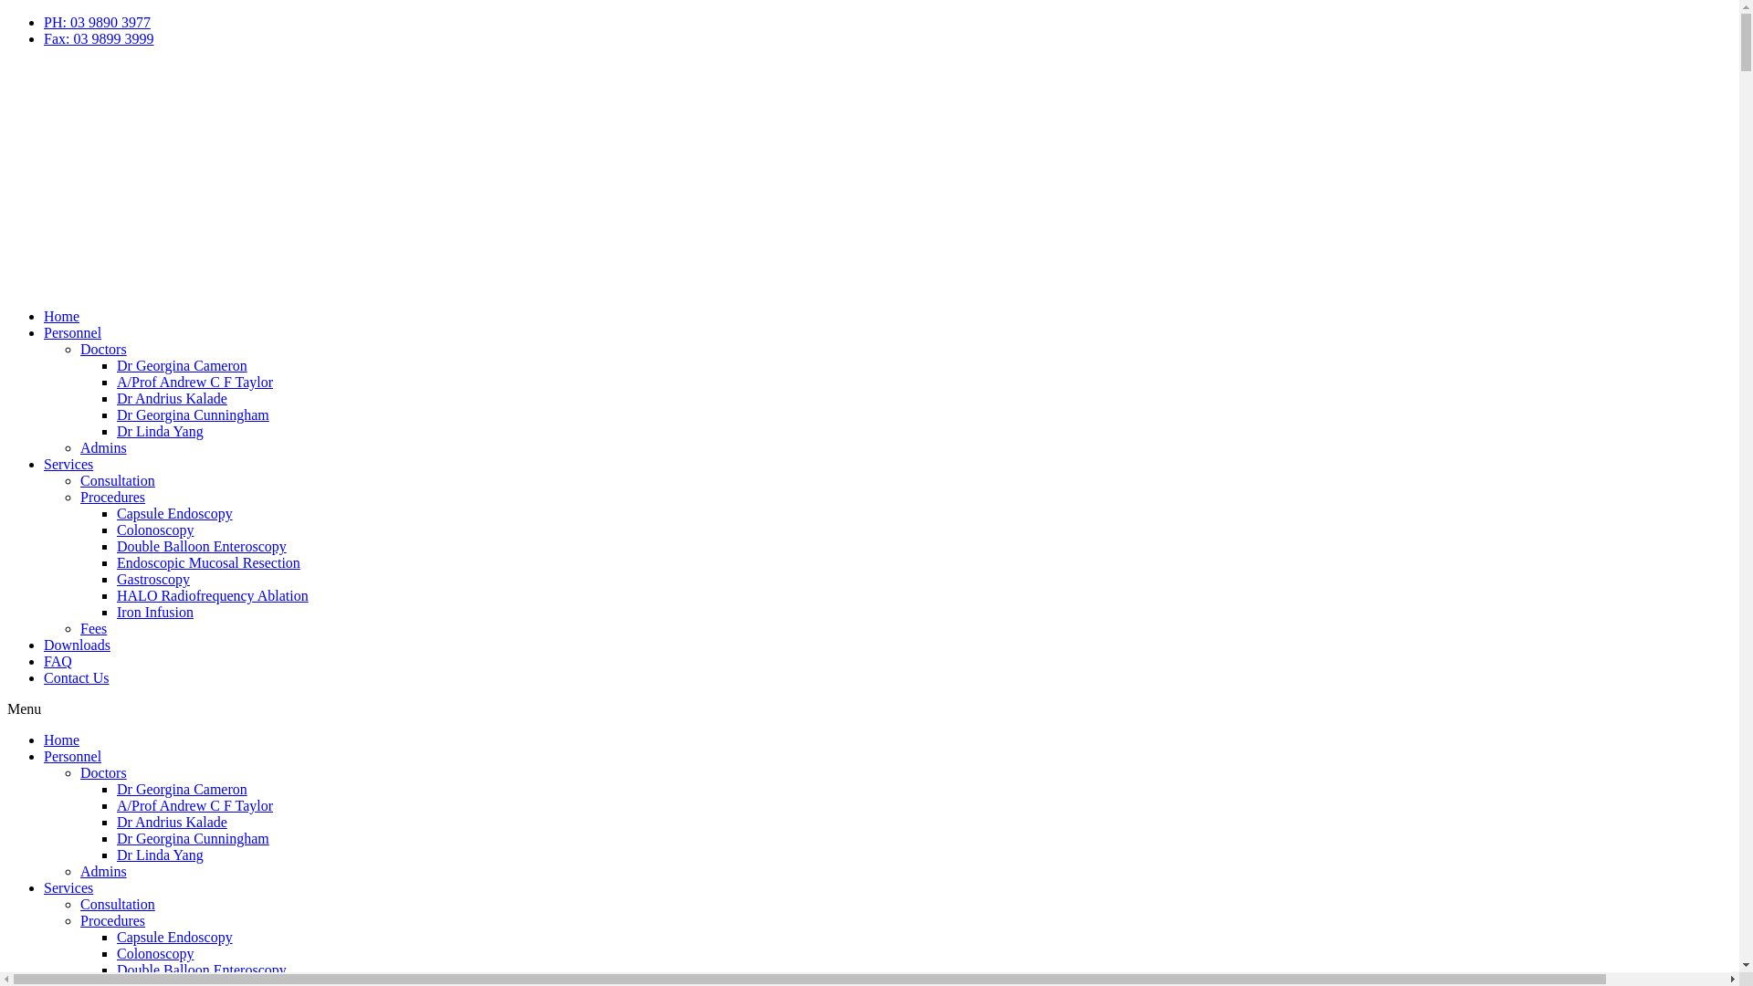 The height and width of the screenshot is (986, 1753). What do you see at coordinates (194, 414) in the screenshot?
I see `Dr Georgina Cunningham` at bounding box center [194, 414].